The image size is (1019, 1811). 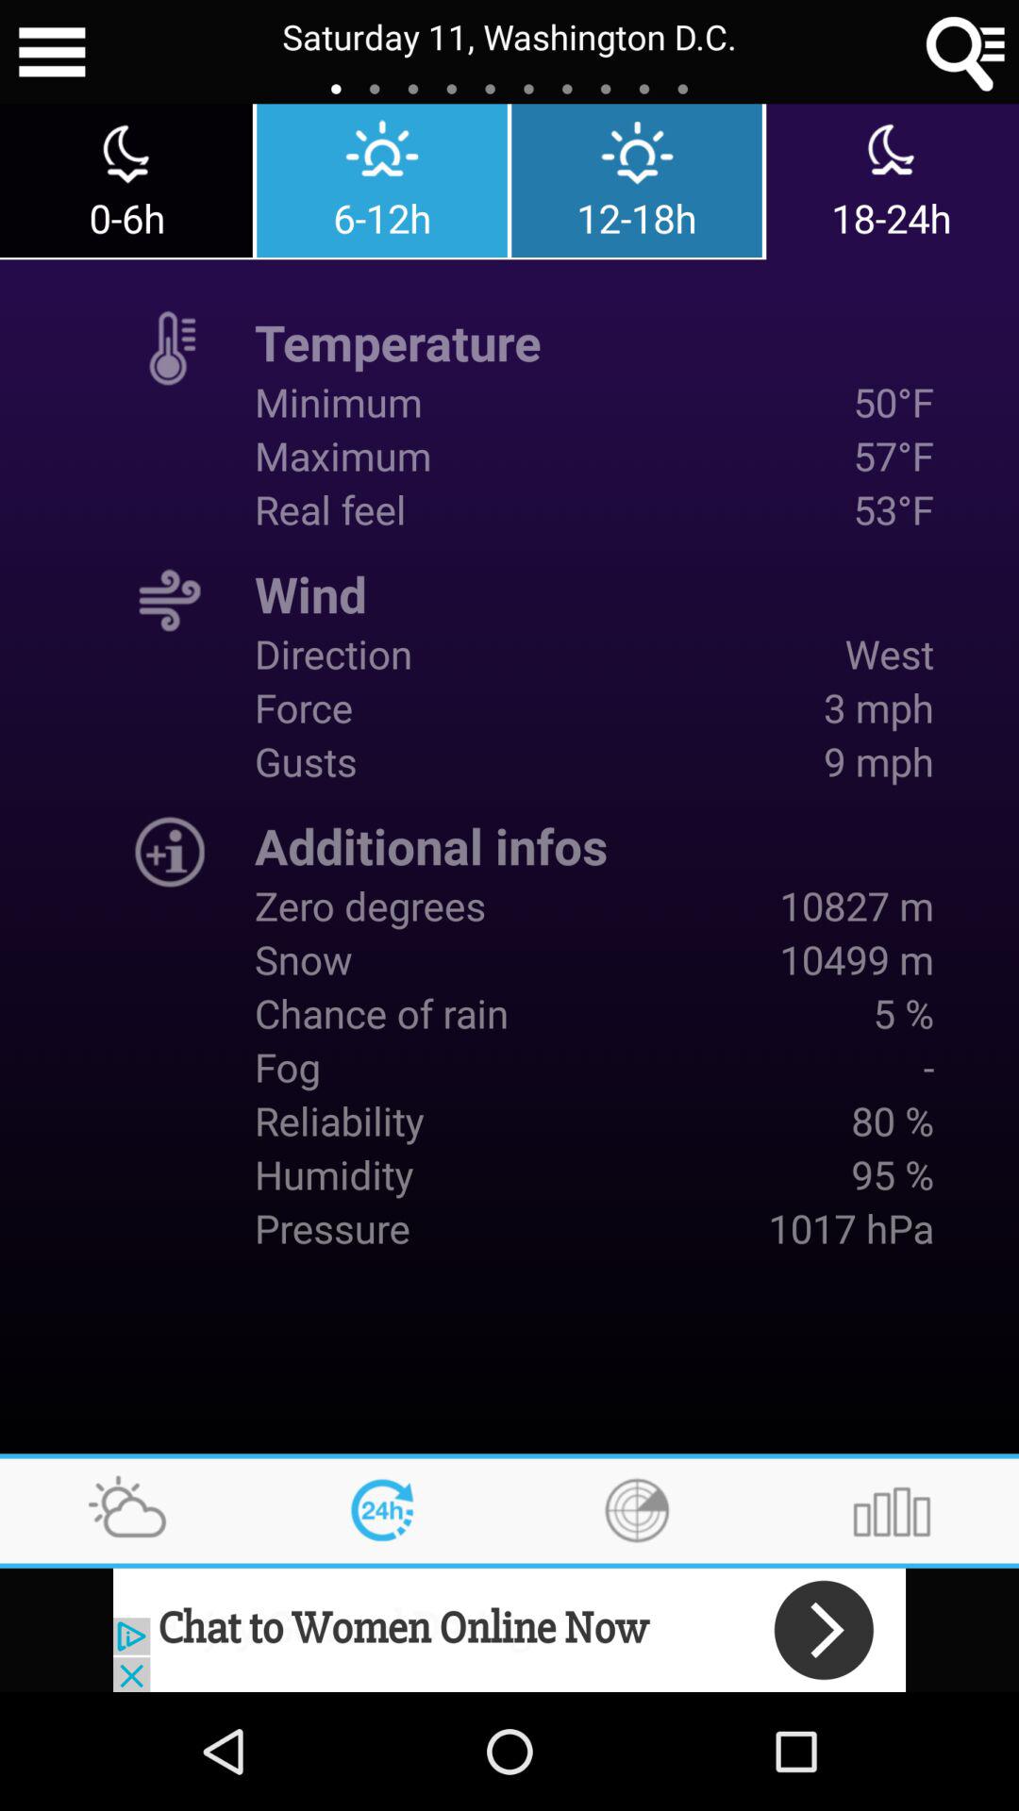 What do you see at coordinates (52, 52) in the screenshot?
I see `click menu option` at bounding box center [52, 52].